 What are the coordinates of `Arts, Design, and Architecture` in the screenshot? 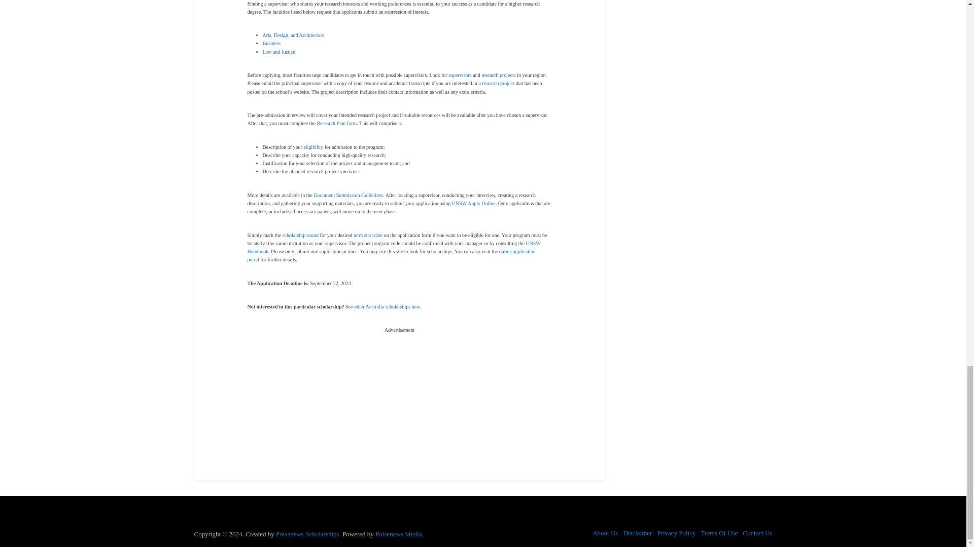 It's located at (293, 34).